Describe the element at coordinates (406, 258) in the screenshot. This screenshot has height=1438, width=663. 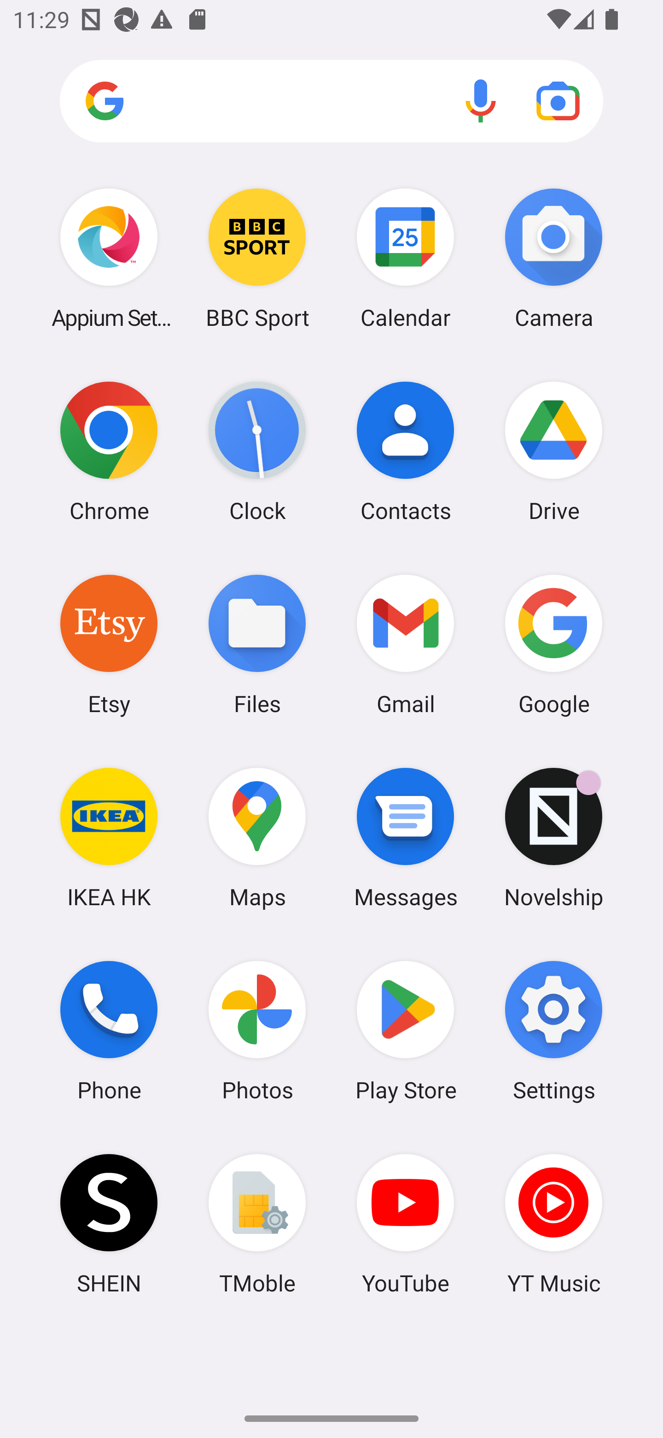
I see `Calendar` at that location.